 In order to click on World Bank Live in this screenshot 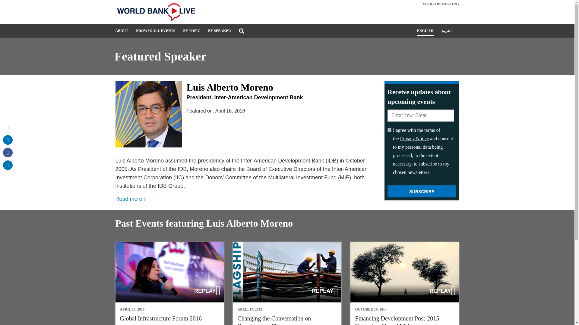, I will do `click(169, 12)`.